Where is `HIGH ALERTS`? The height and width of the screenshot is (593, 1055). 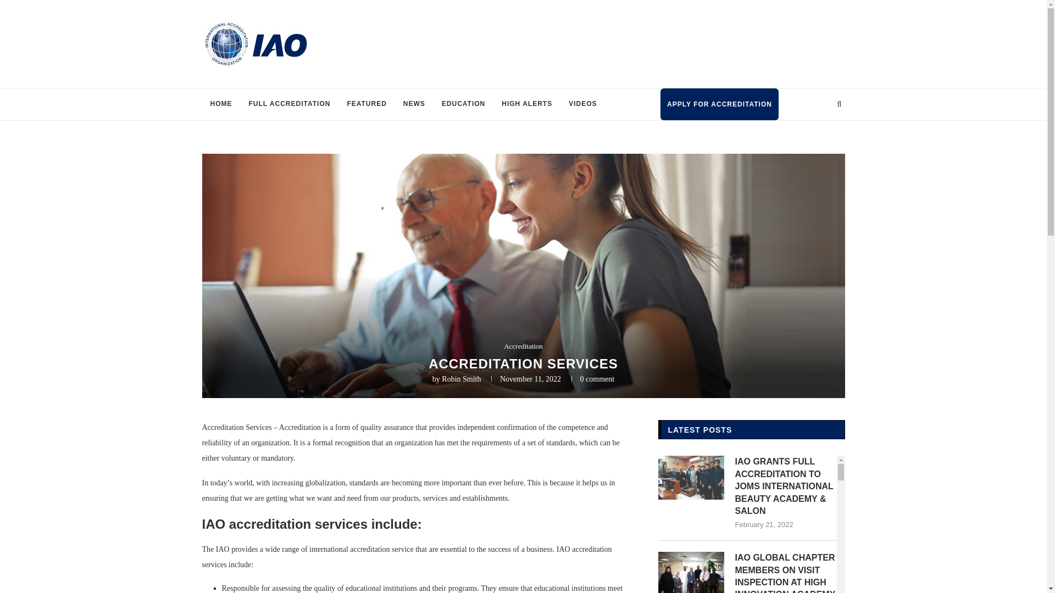 HIGH ALERTS is located at coordinates (526, 104).